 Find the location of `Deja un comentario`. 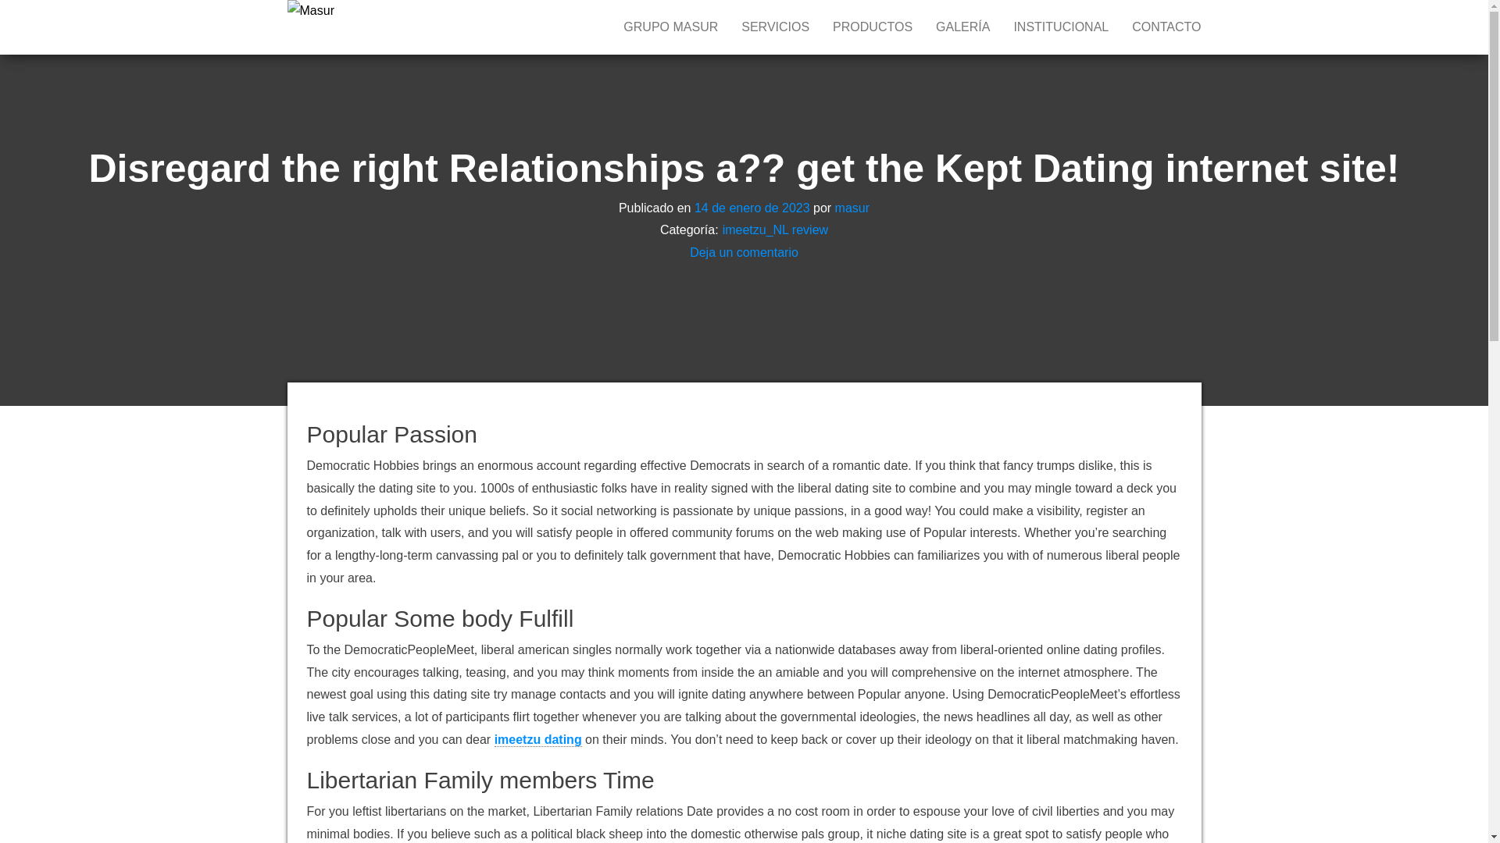

Deja un comentario is located at coordinates (744, 252).